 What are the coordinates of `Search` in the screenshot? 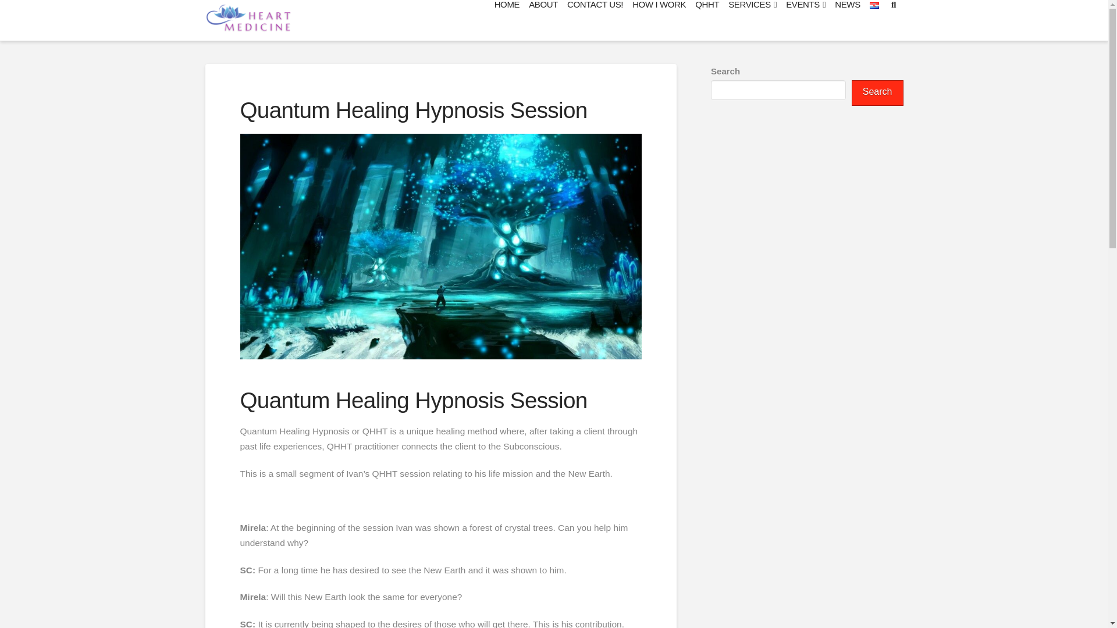 It's located at (877, 93).